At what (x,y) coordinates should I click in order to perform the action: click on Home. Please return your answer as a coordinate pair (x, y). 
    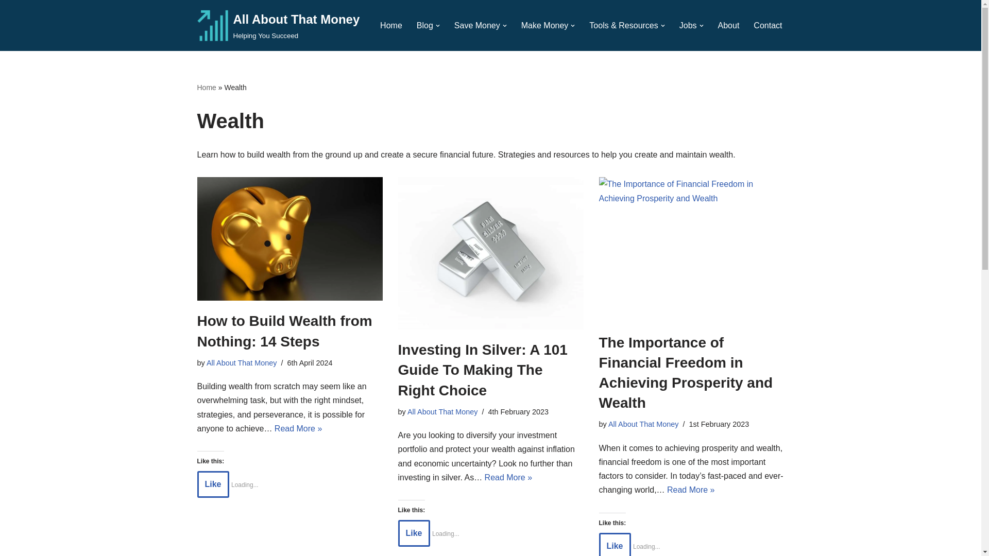
    Looking at the image, I should click on (391, 25).